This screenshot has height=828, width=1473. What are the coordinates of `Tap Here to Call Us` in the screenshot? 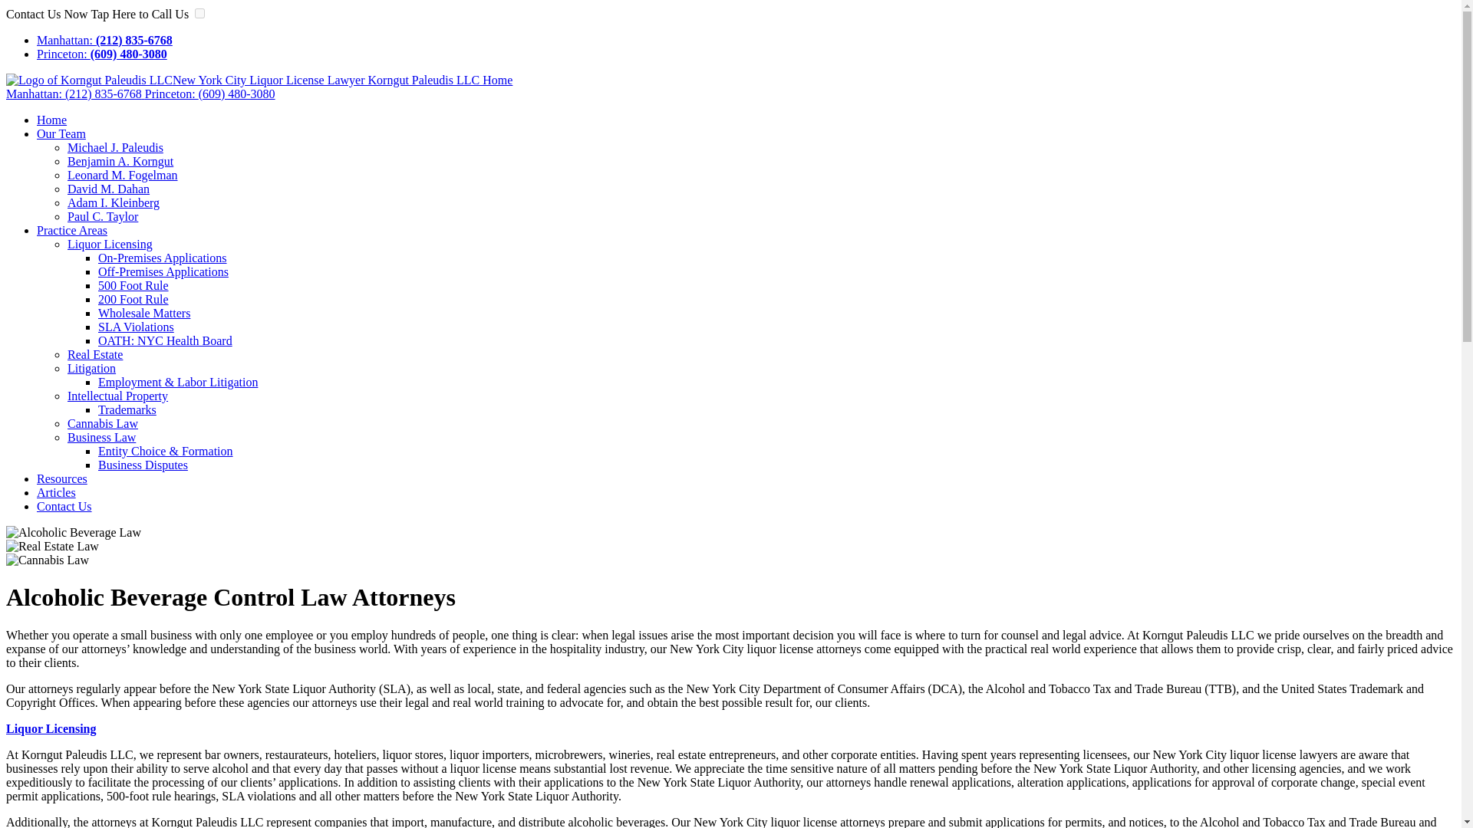 It's located at (140, 14).